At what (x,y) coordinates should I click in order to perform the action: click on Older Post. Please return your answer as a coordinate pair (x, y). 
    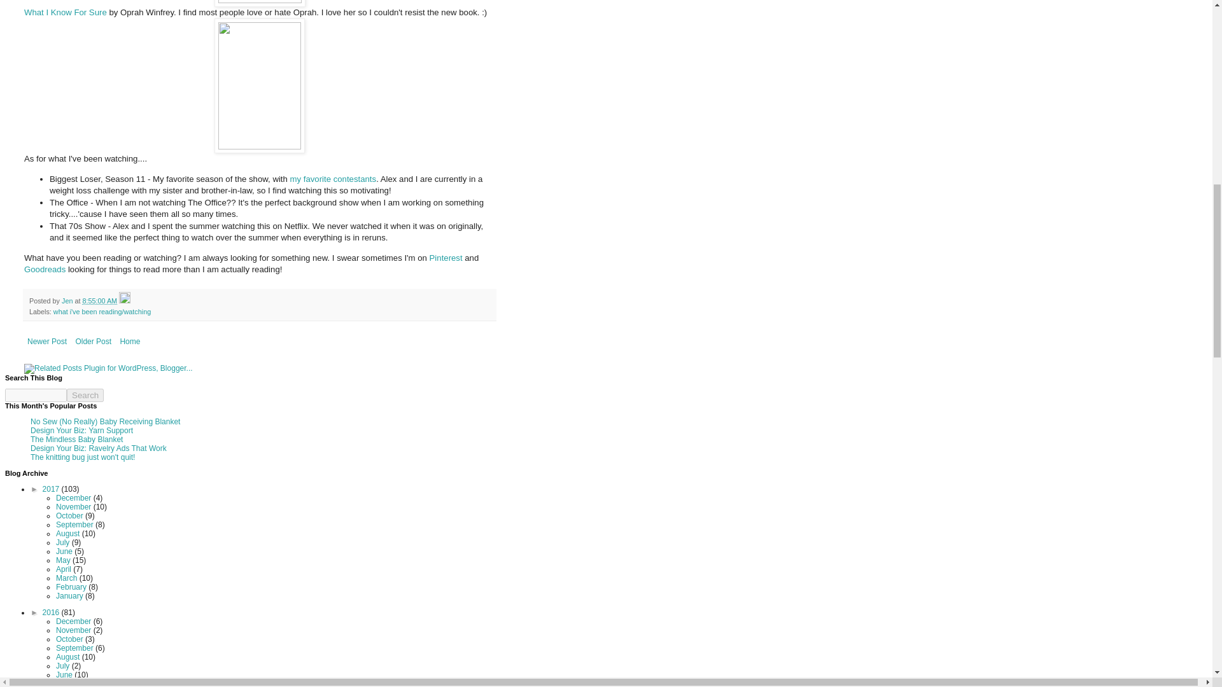
    Looking at the image, I should click on (93, 341).